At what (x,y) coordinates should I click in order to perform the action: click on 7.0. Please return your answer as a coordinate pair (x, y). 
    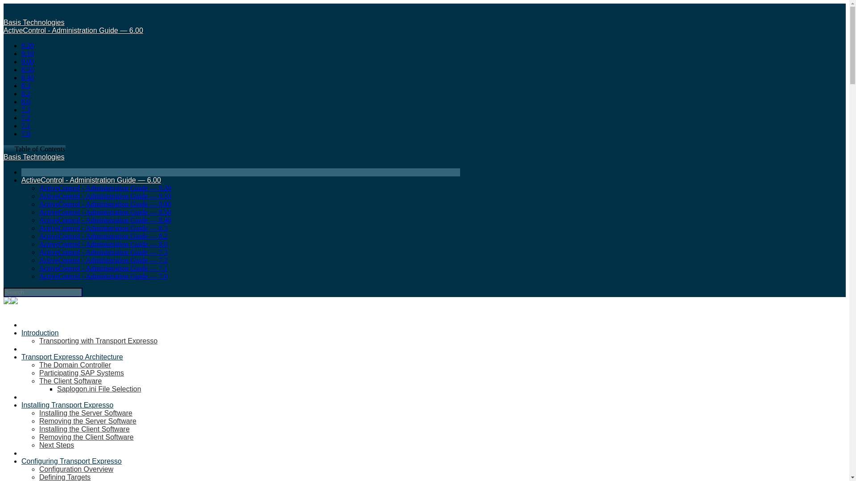
    Looking at the image, I should click on (26, 134).